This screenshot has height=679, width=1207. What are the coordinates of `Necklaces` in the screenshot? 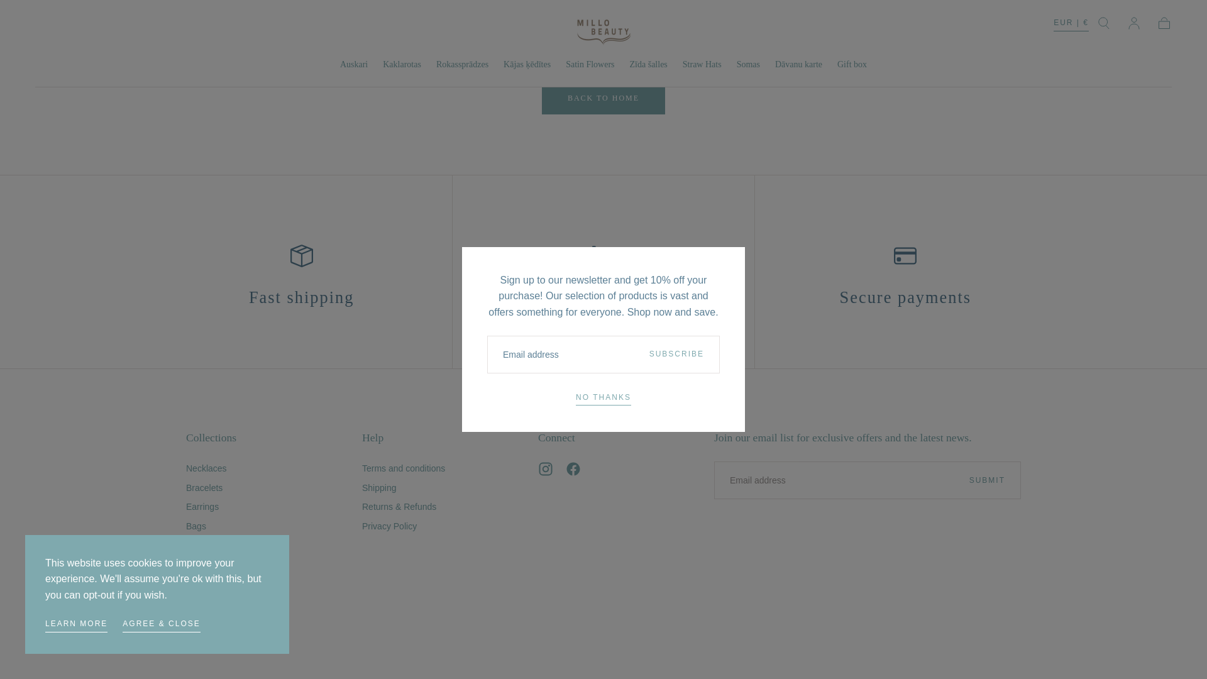 It's located at (209, 468).